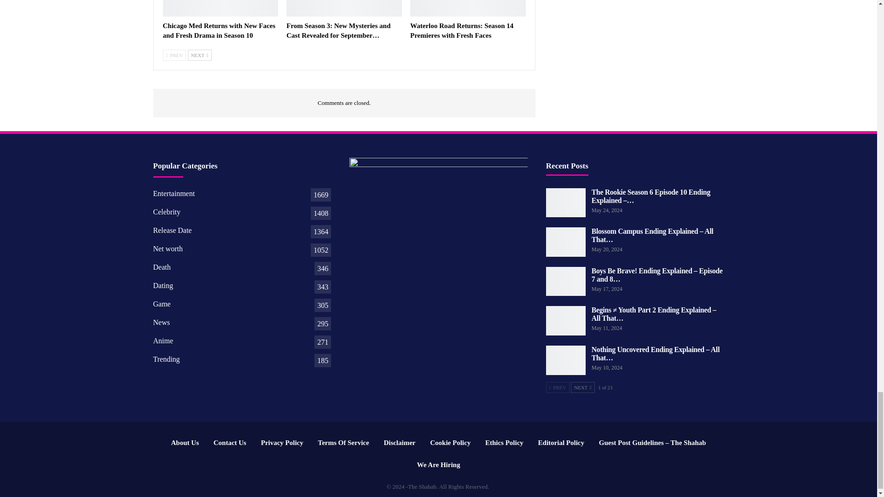 The image size is (884, 497). What do you see at coordinates (200, 55) in the screenshot?
I see `Next` at bounding box center [200, 55].